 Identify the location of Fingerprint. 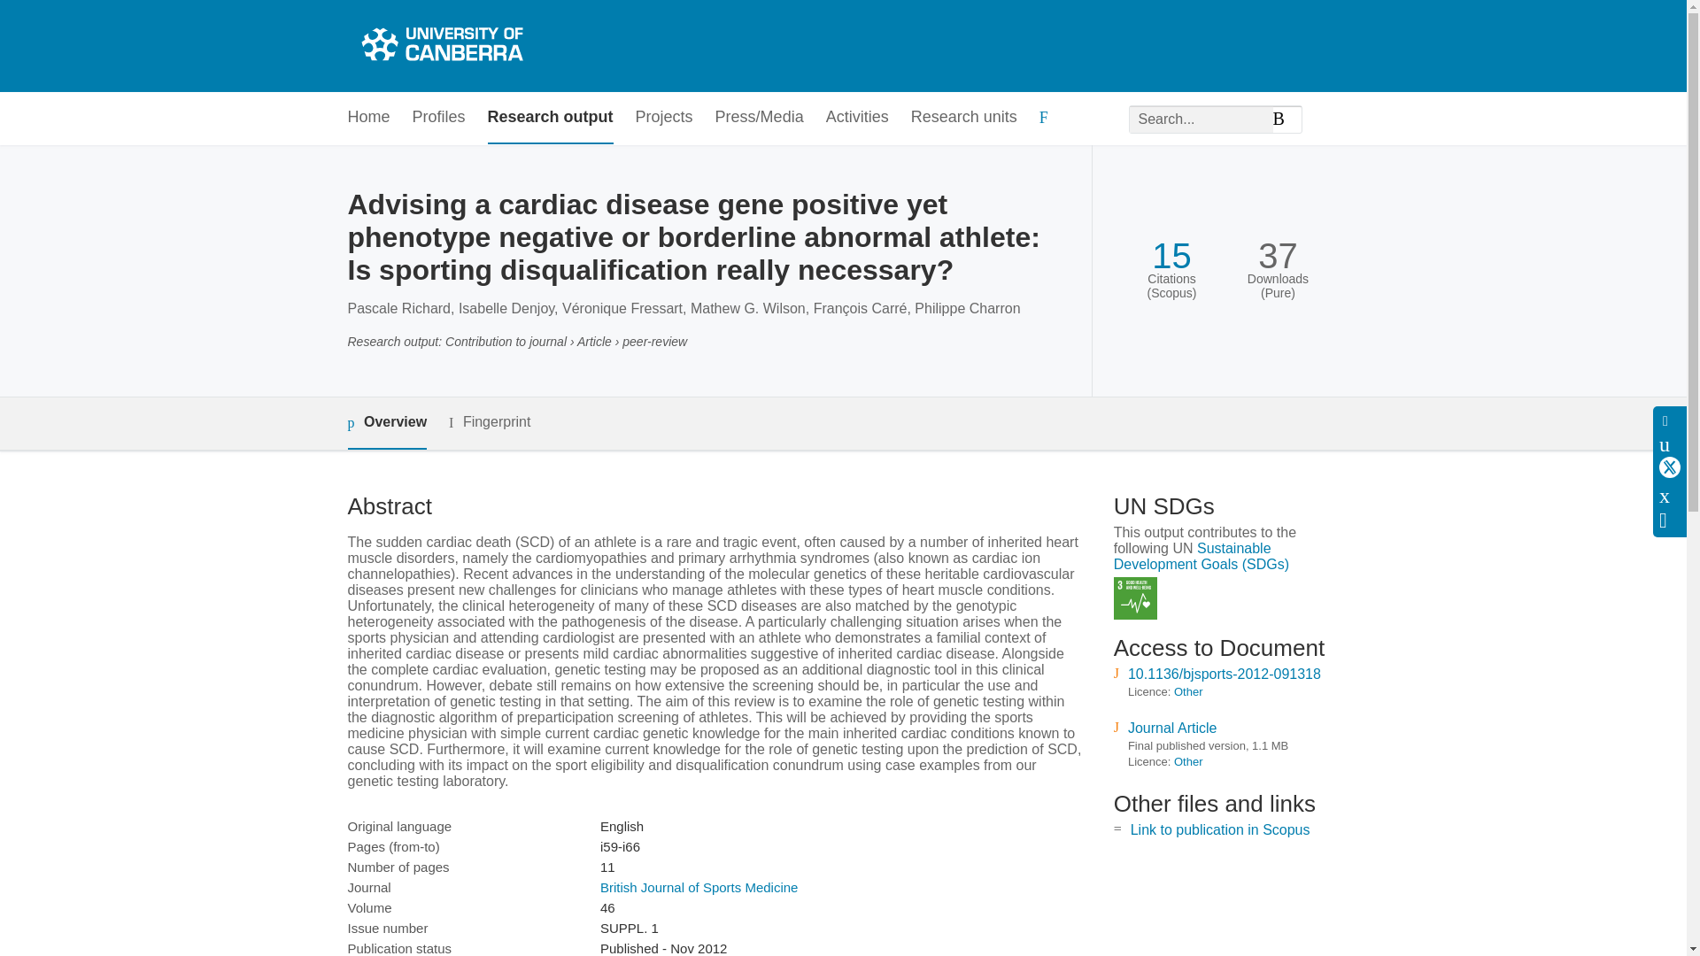
(489, 423).